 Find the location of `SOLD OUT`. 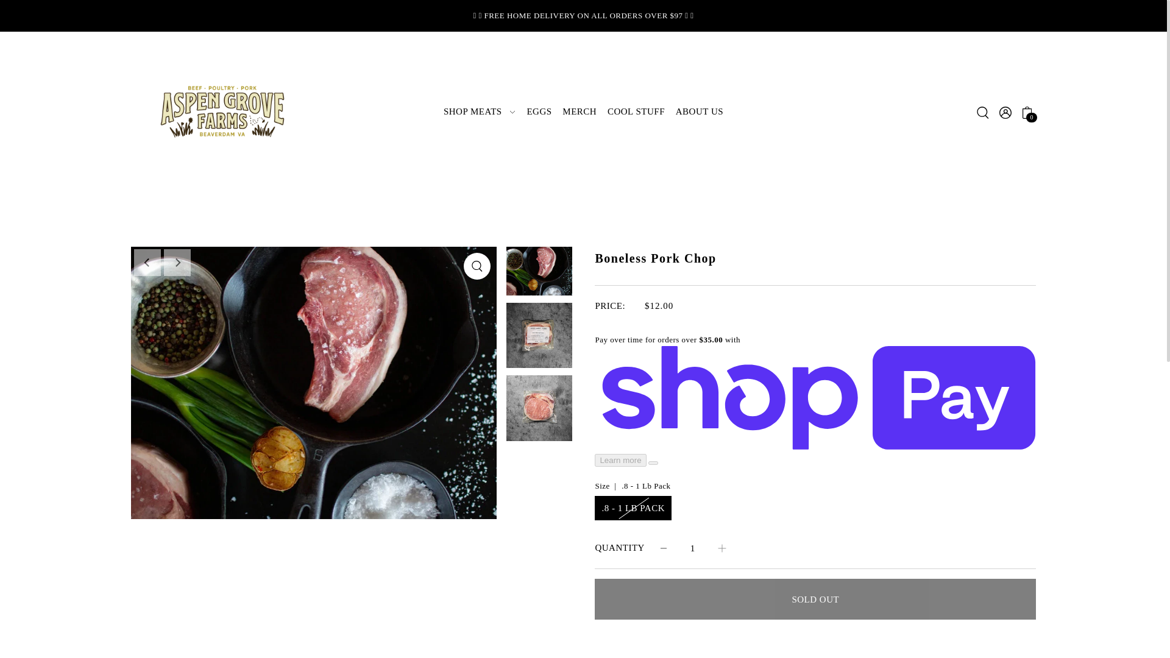

SOLD OUT is located at coordinates (815, 600).